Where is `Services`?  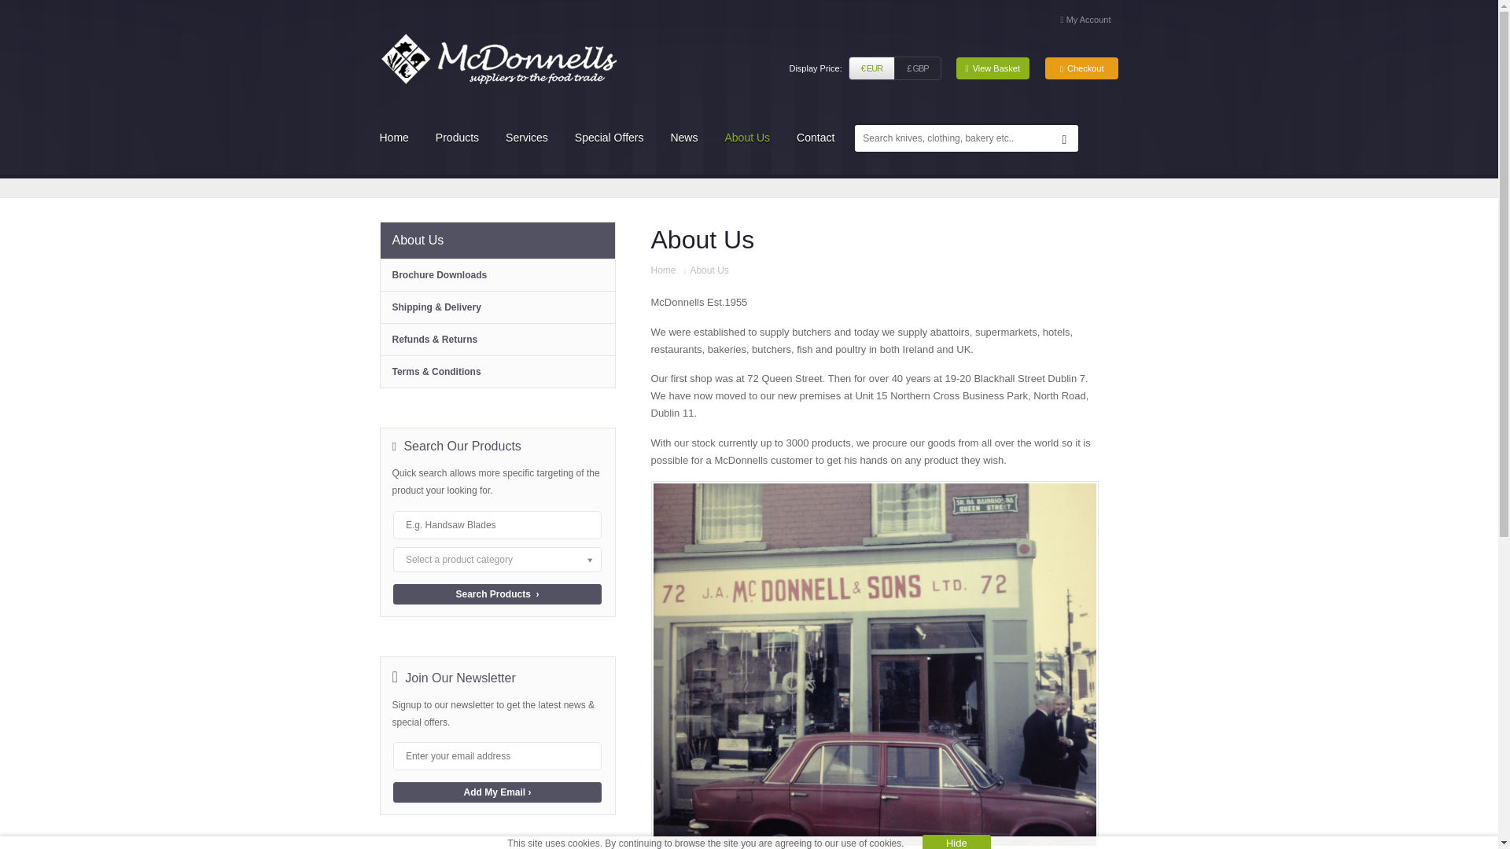
Services is located at coordinates (532, 137).